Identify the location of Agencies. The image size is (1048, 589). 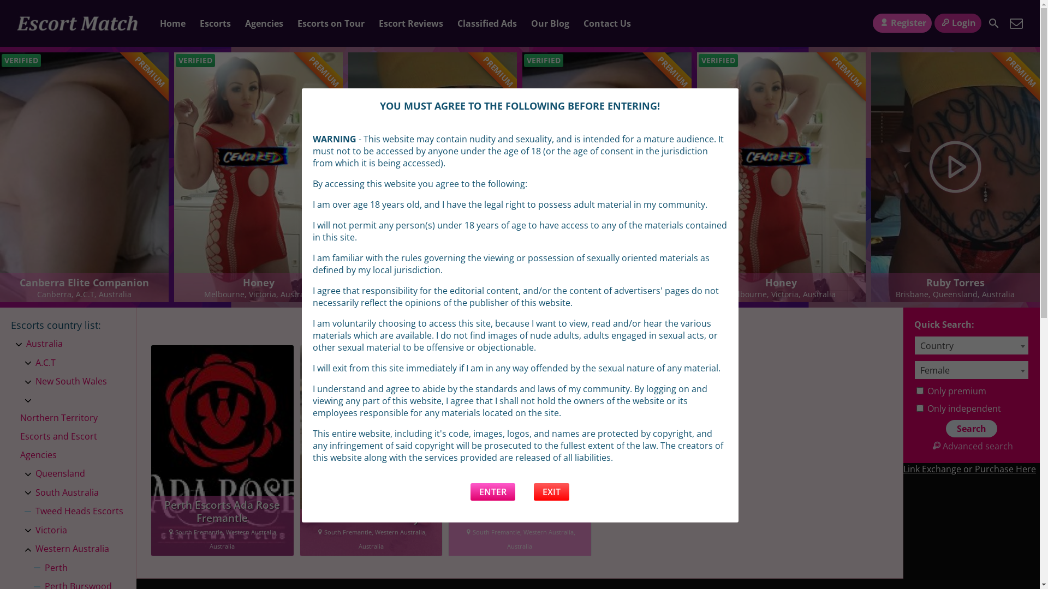
(264, 24).